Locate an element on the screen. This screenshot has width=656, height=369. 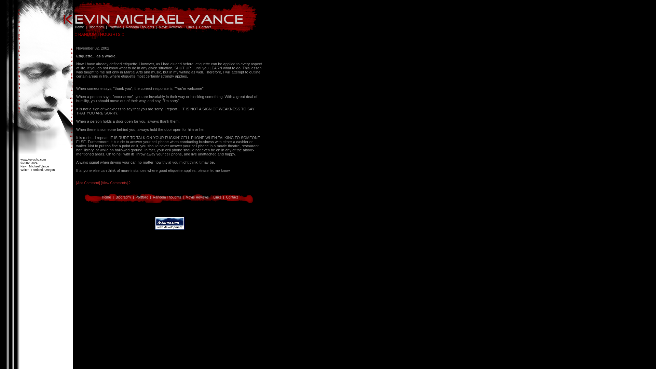
Home is located at coordinates (79, 27).